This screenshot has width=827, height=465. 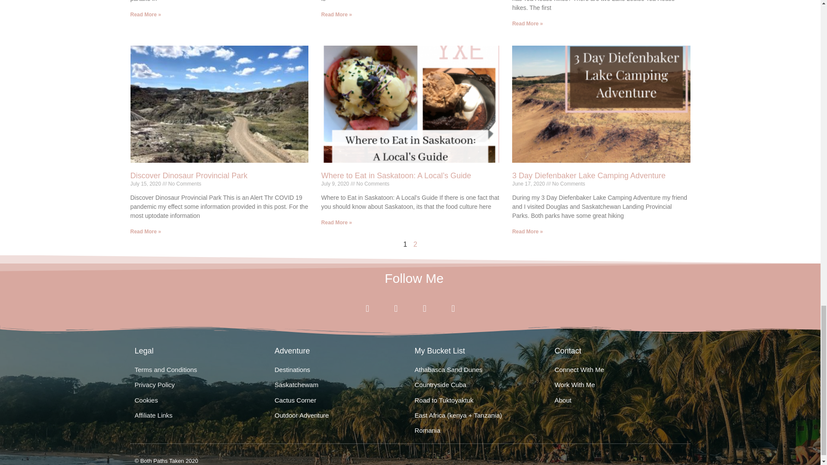 I want to click on Discover Dinosaur Provincial Park, so click(x=189, y=176).